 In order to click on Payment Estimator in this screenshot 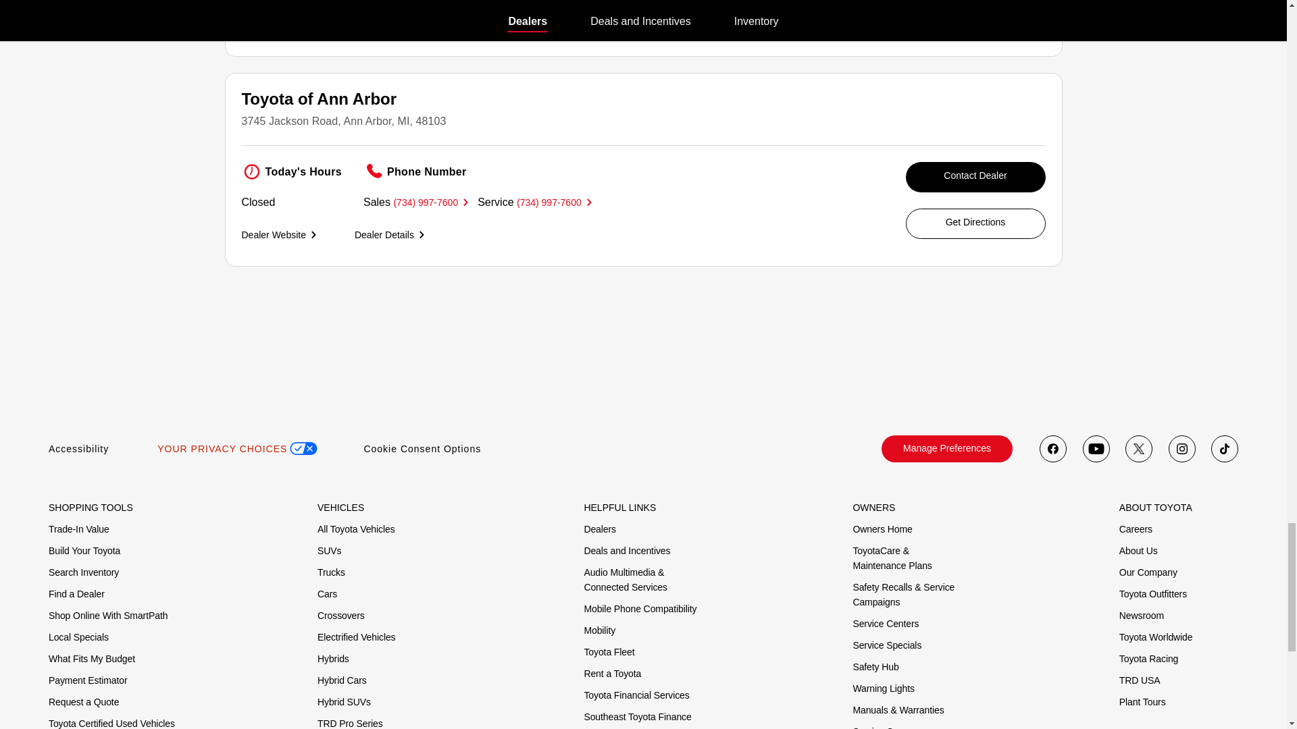, I will do `click(88, 680)`.